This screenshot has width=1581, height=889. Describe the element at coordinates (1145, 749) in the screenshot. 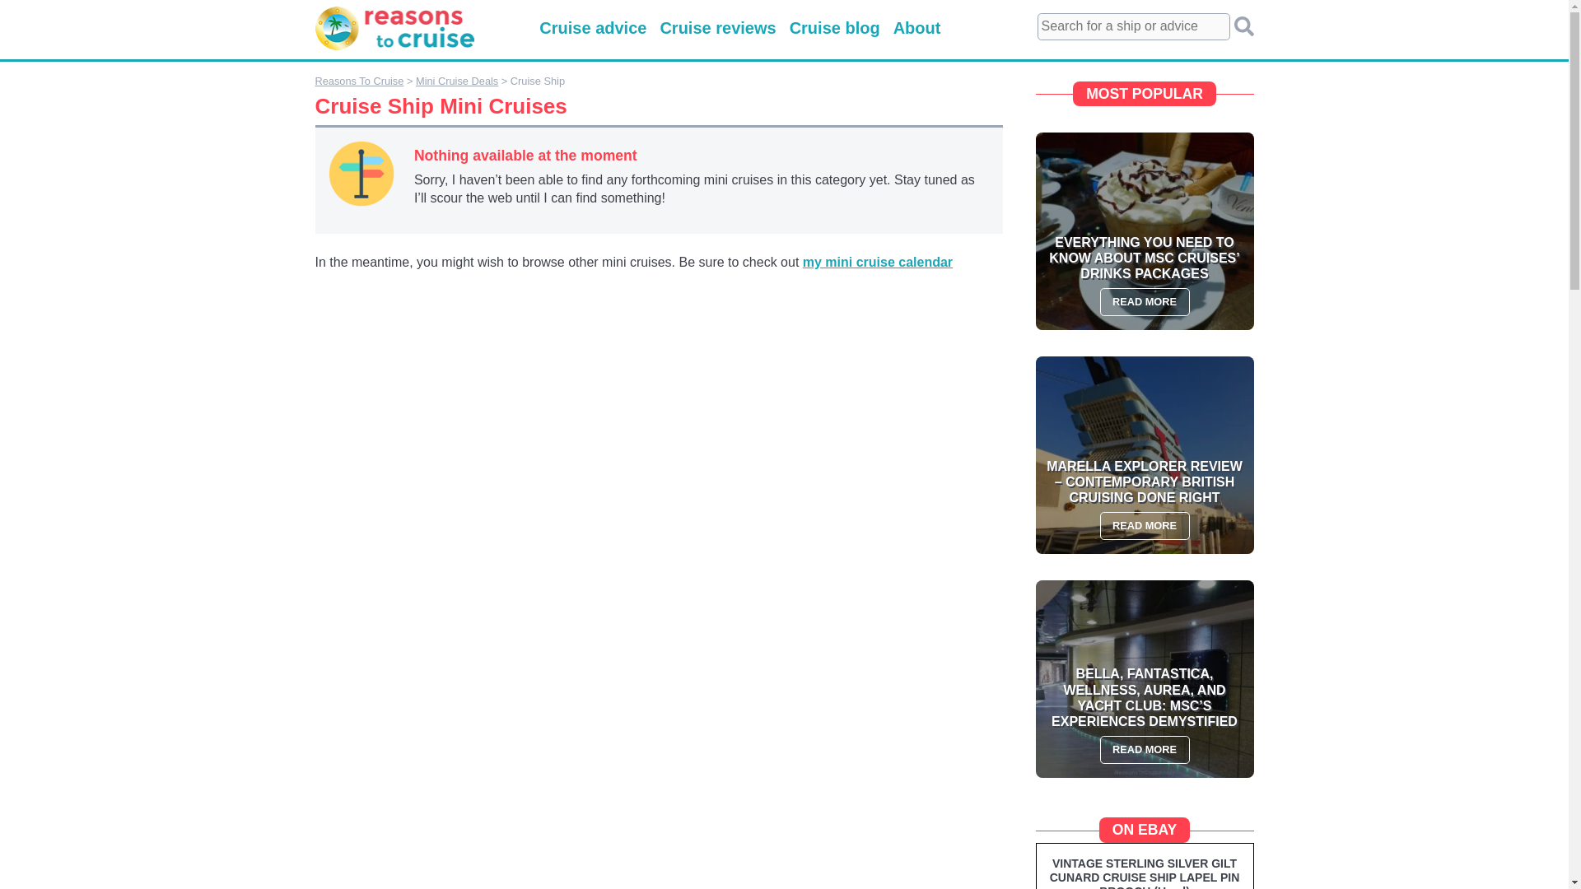

I see `READ MORE` at that location.